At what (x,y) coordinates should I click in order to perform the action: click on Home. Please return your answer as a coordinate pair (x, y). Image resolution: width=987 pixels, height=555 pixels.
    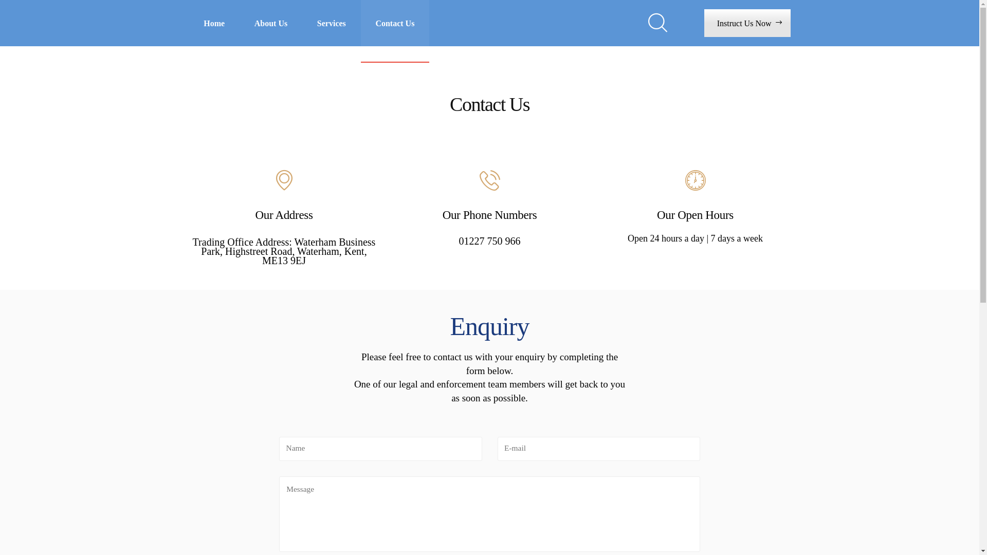
    Looking at the image, I should click on (214, 23).